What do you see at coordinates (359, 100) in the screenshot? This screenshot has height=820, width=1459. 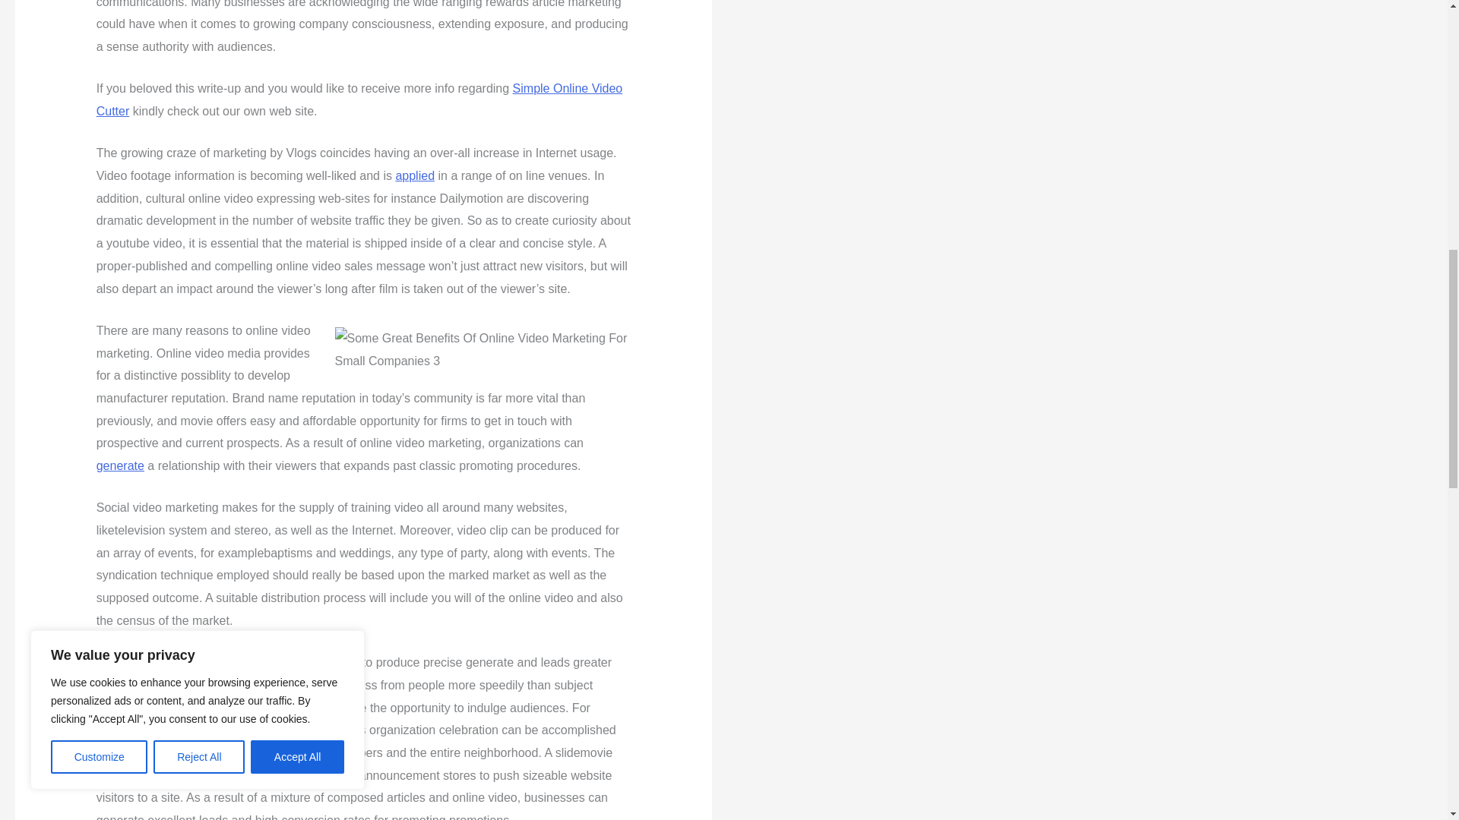 I see `Simple Online Video Cutter` at bounding box center [359, 100].